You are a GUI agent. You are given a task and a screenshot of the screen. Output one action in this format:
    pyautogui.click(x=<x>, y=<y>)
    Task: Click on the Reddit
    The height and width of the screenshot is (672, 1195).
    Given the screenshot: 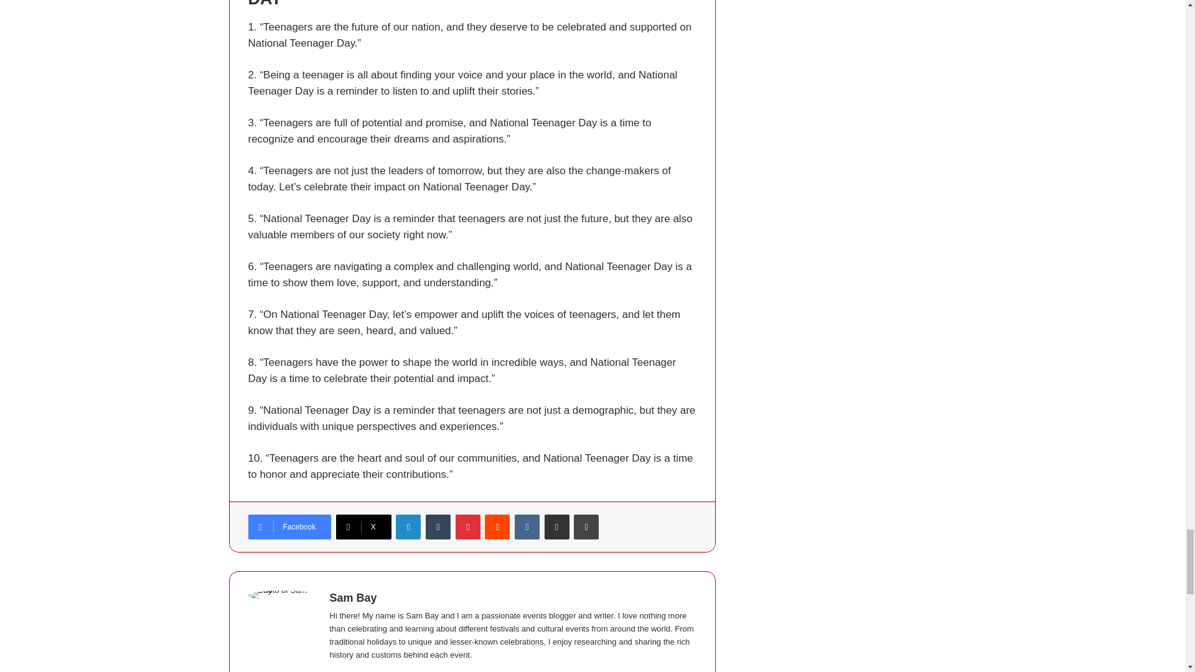 What is the action you would take?
    pyautogui.click(x=497, y=527)
    